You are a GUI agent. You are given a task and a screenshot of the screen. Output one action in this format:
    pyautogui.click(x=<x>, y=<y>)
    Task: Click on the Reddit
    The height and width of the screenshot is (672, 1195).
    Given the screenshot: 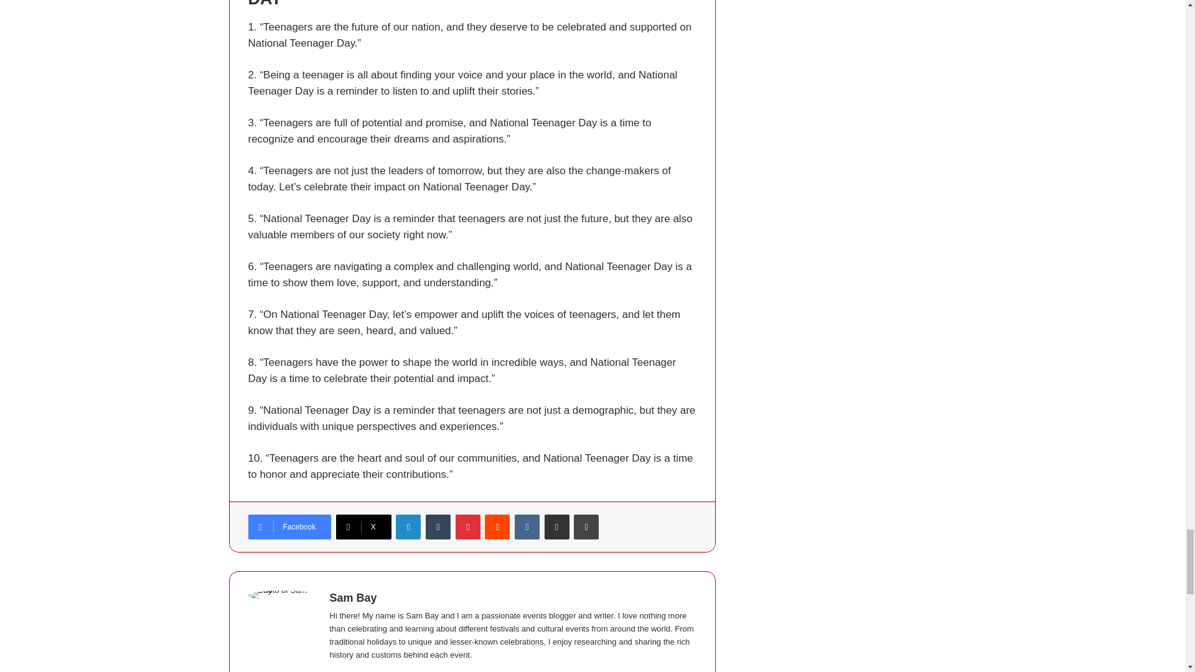 What is the action you would take?
    pyautogui.click(x=497, y=527)
    